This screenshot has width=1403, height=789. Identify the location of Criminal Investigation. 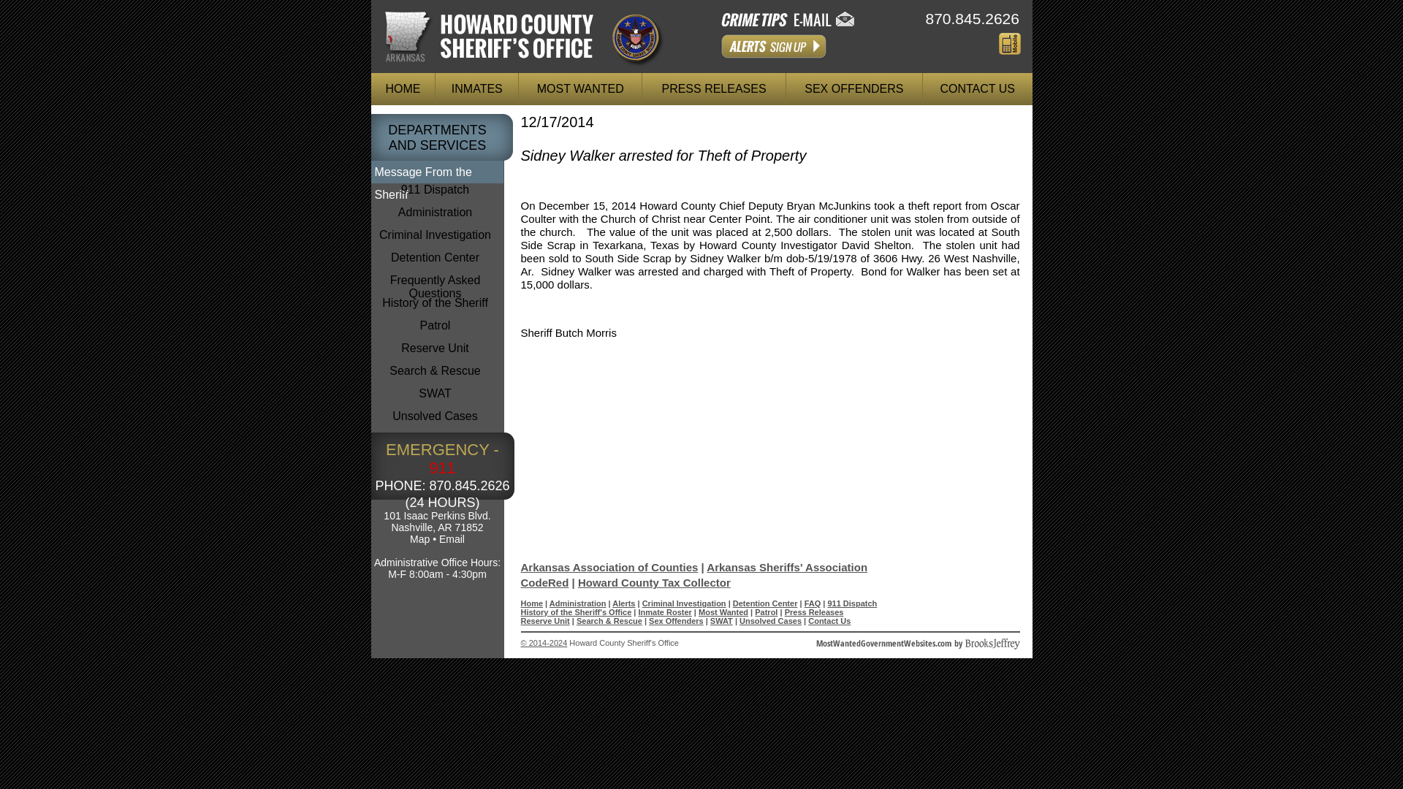
(684, 603).